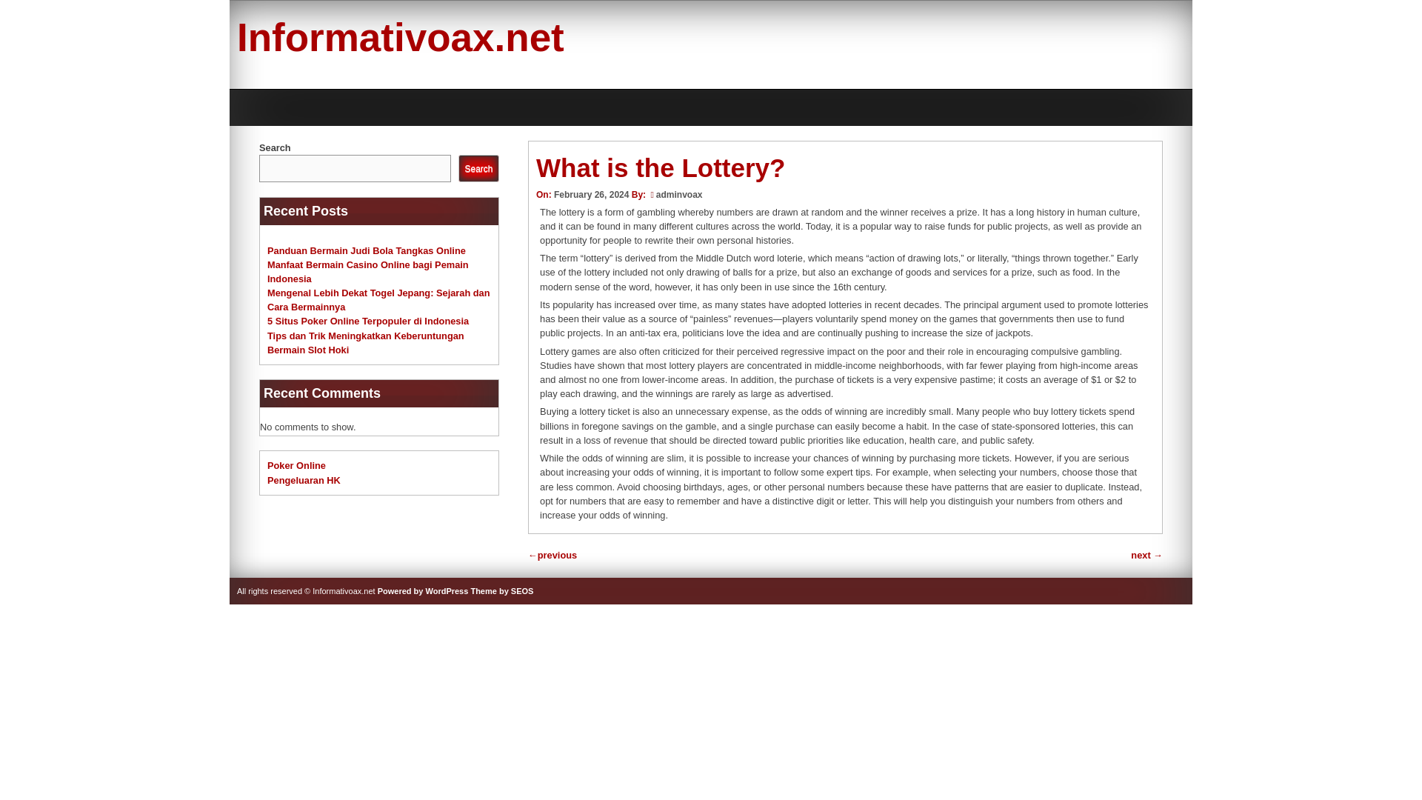 The height and width of the screenshot is (800, 1422). What do you see at coordinates (502, 590) in the screenshot?
I see `Seos free wordpress themes` at bounding box center [502, 590].